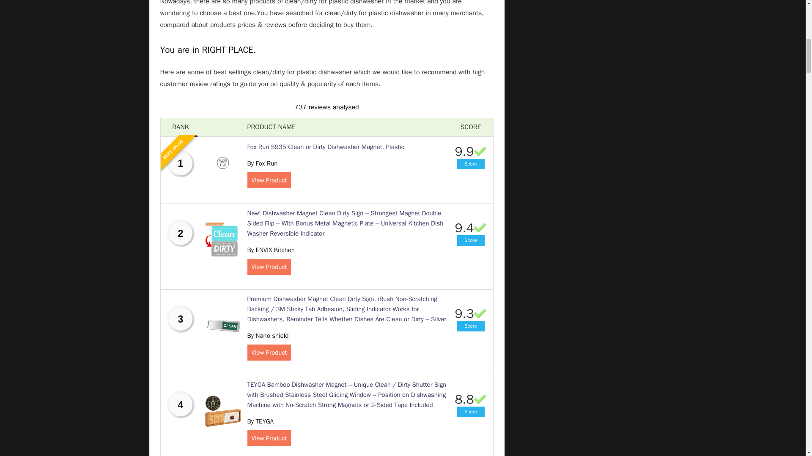  I want to click on Fox Run 5935 Clean or Dirty Dishwasher Magnet, Plastic, so click(326, 147).